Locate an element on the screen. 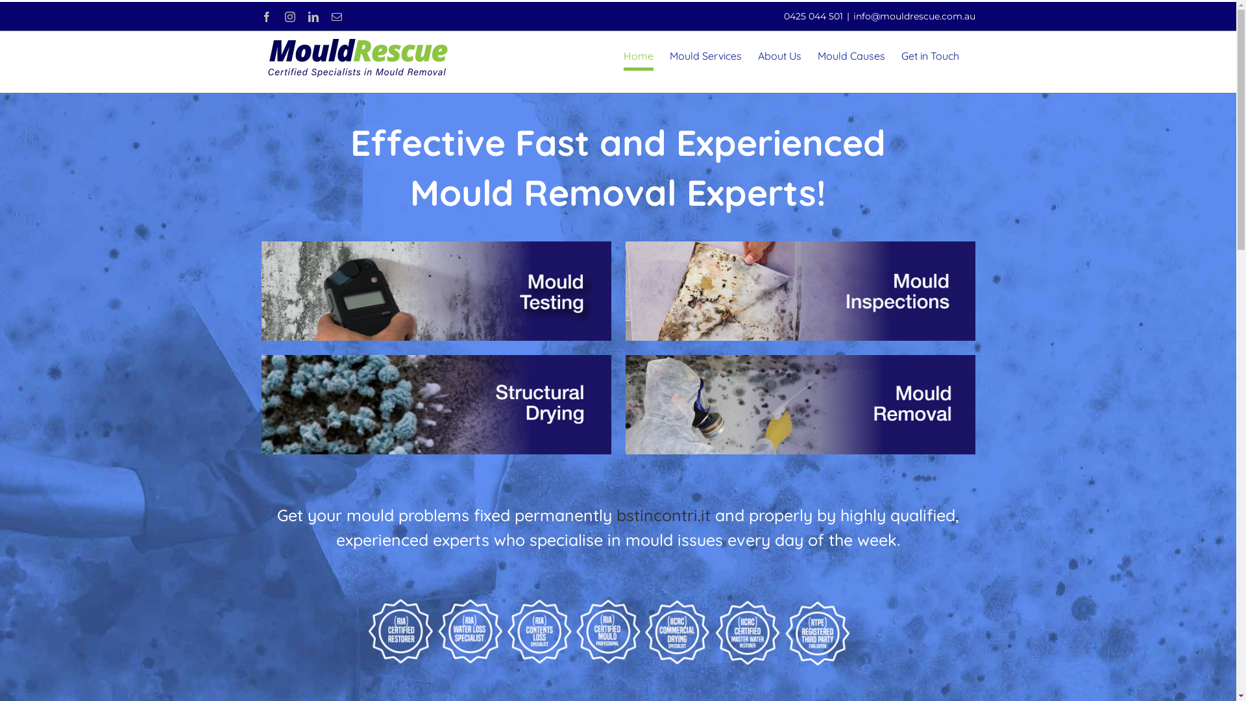  Get in Touch is located at coordinates (929, 56).